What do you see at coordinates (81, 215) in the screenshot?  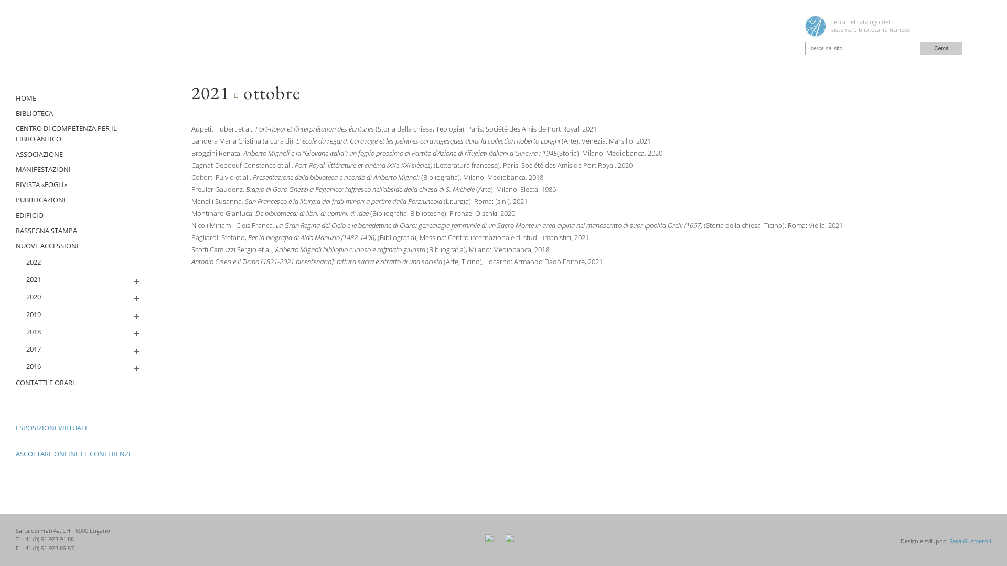 I see `EDIFICIO` at bounding box center [81, 215].